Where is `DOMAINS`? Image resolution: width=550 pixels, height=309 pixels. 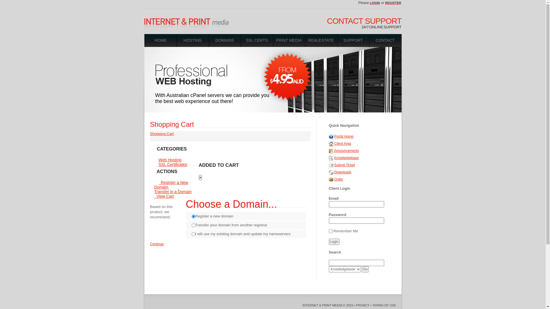
DOMAINS is located at coordinates (225, 41).